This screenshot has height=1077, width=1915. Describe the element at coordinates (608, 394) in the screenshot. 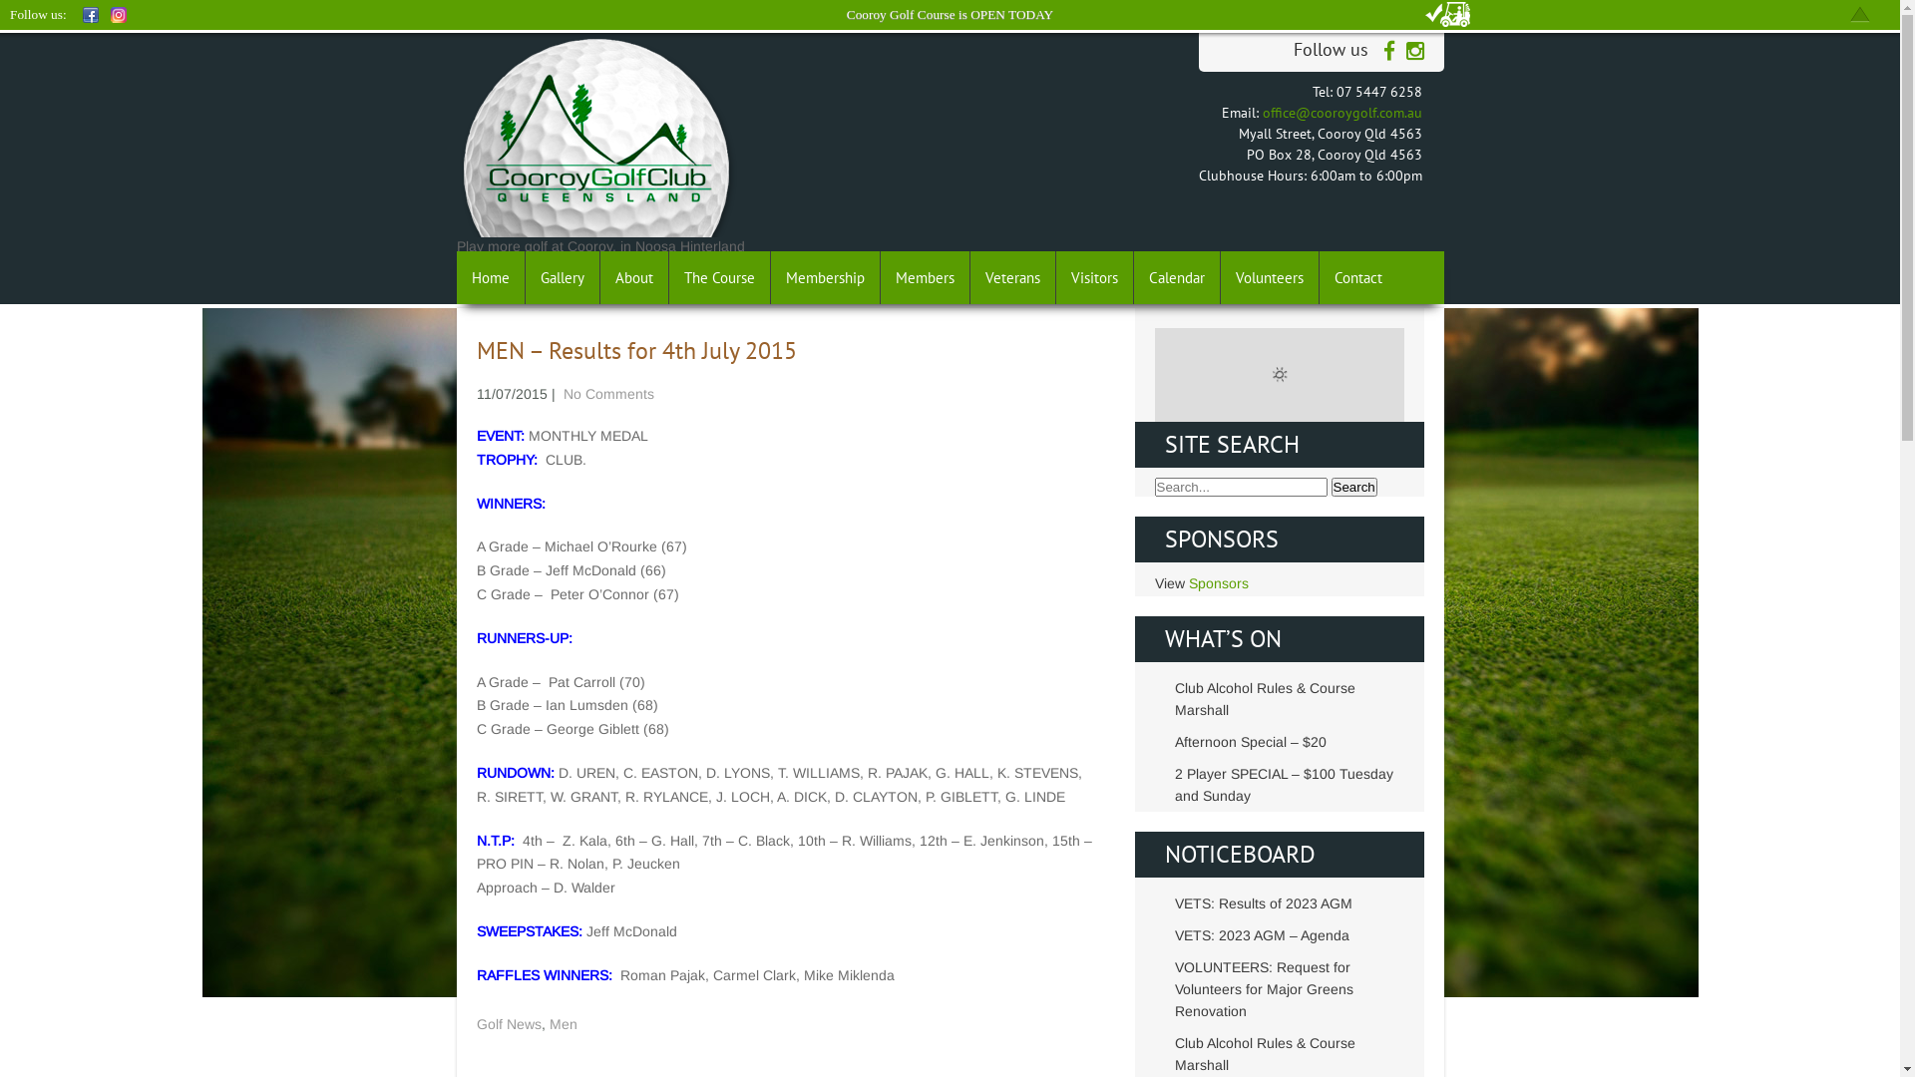

I see `No Comments` at that location.